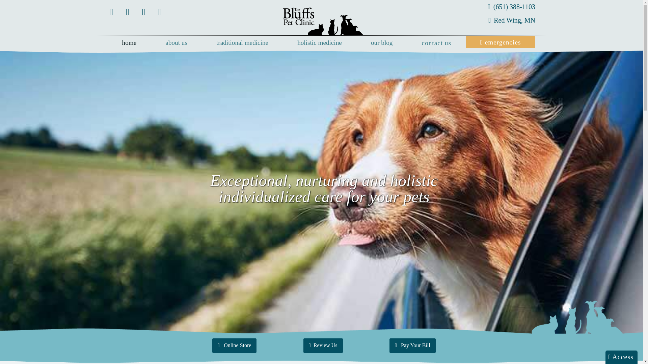  What do you see at coordinates (145, 12) in the screenshot?
I see `Follow us on Instagram` at bounding box center [145, 12].